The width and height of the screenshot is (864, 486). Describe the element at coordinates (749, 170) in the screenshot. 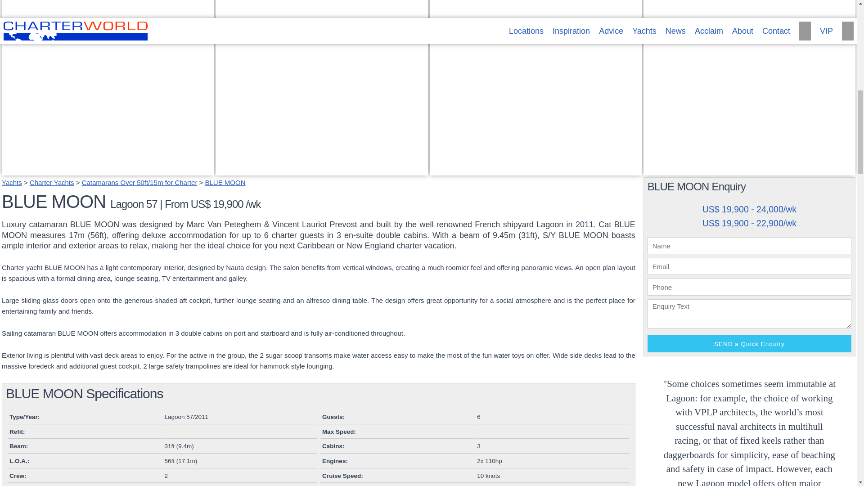

I see `FREEDOM` at that location.